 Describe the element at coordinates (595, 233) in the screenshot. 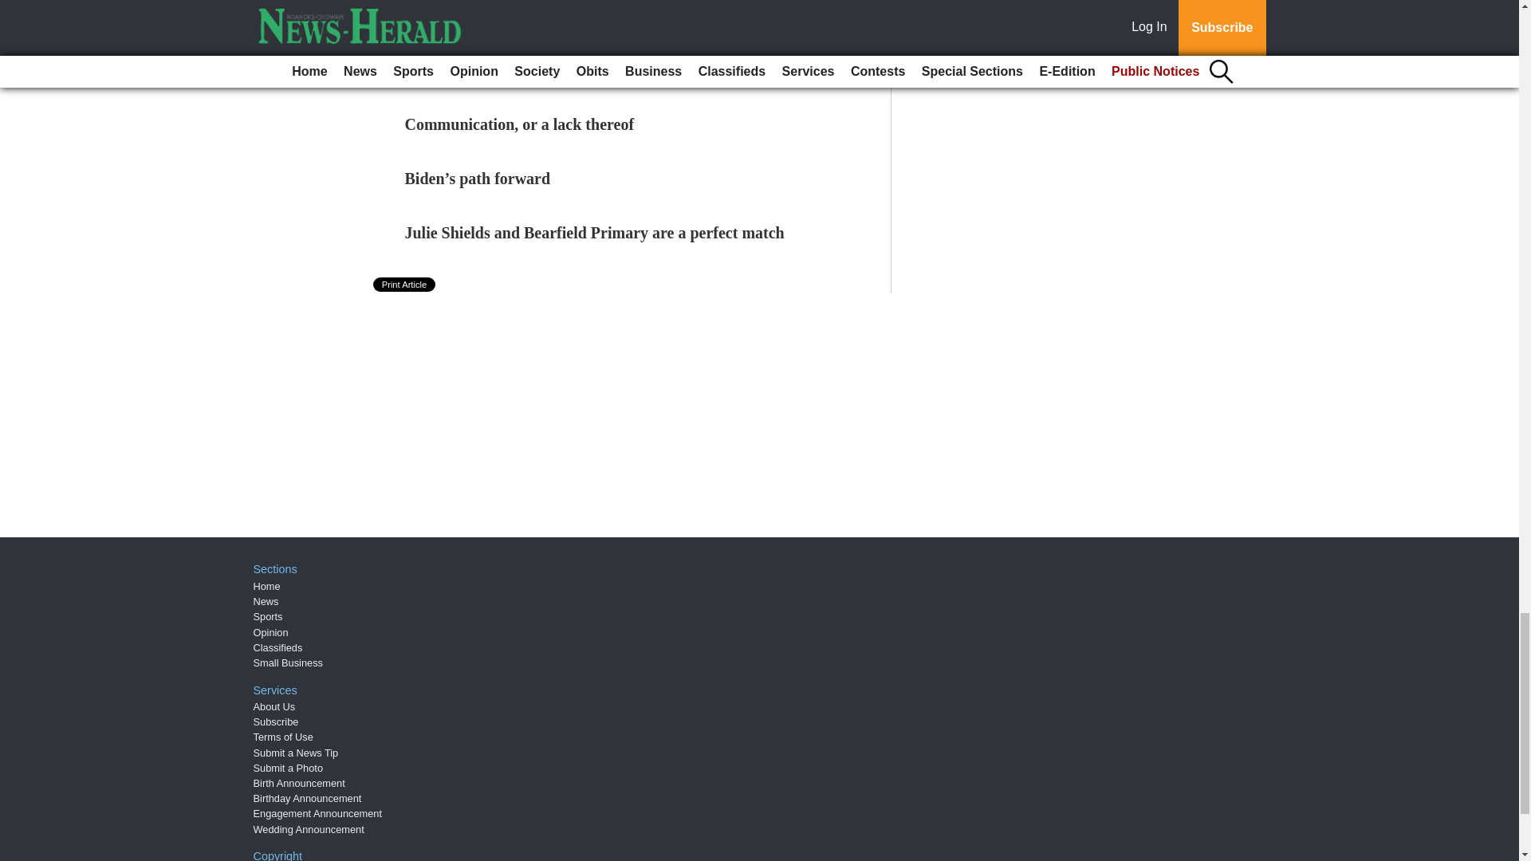

I see `Julie Shields and Bearfield Primary are a perfect match` at that location.